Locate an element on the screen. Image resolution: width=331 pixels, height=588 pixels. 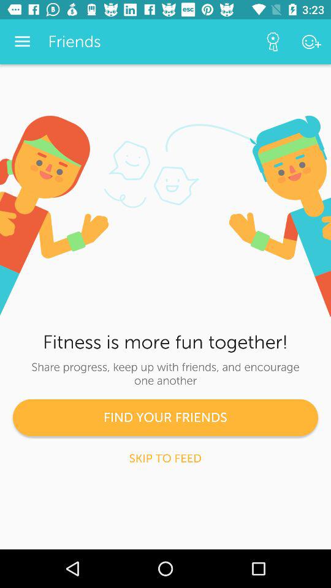
press the find your friends is located at coordinates (165, 418).